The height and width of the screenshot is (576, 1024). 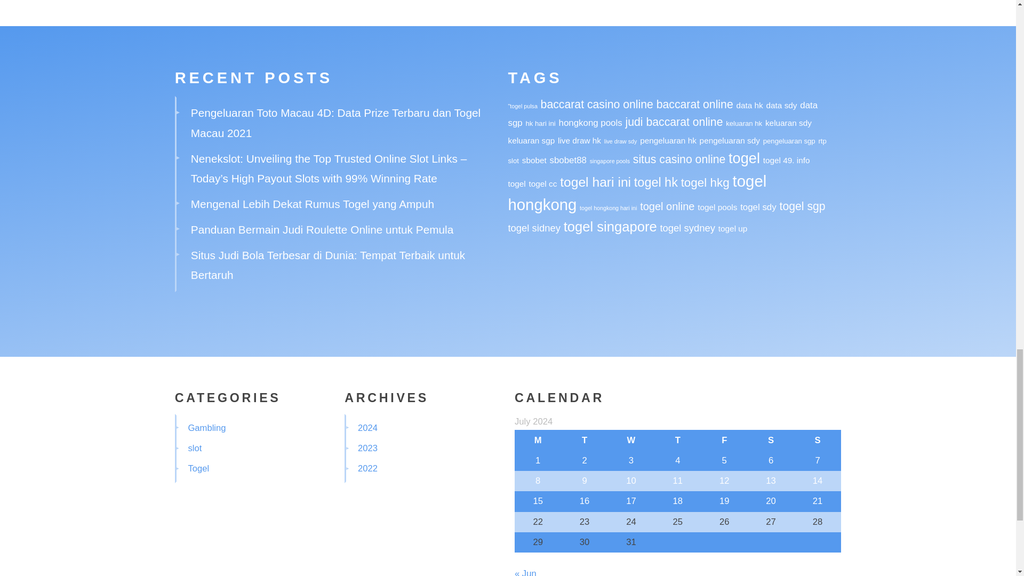 What do you see at coordinates (534, 160) in the screenshot?
I see `sbobet` at bounding box center [534, 160].